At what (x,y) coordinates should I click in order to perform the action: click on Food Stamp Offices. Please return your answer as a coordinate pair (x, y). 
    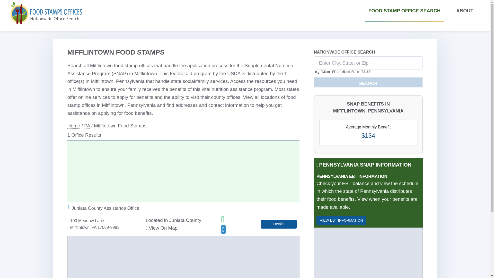
    Looking at the image, I should click on (74, 126).